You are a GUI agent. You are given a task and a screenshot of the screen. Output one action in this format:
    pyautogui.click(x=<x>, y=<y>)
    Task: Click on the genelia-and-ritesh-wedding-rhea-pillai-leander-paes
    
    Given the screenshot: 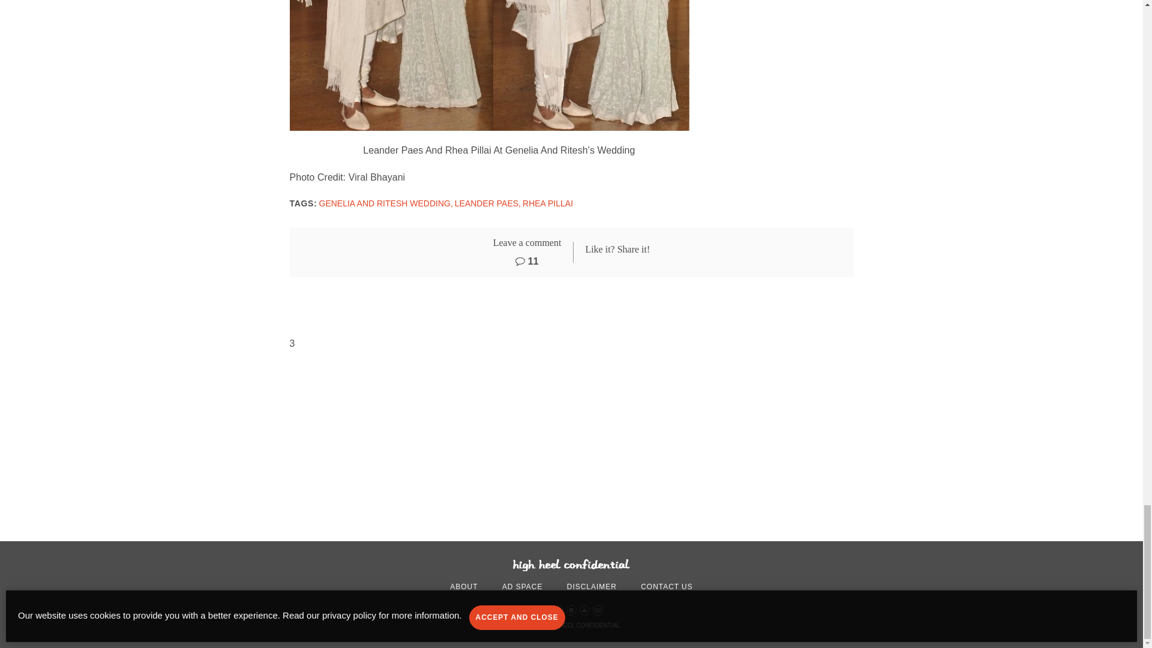 What is the action you would take?
    pyautogui.click(x=488, y=65)
    